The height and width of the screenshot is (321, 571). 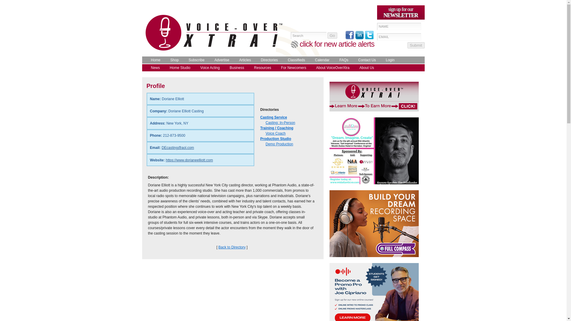 What do you see at coordinates (416, 45) in the screenshot?
I see `Submit` at bounding box center [416, 45].